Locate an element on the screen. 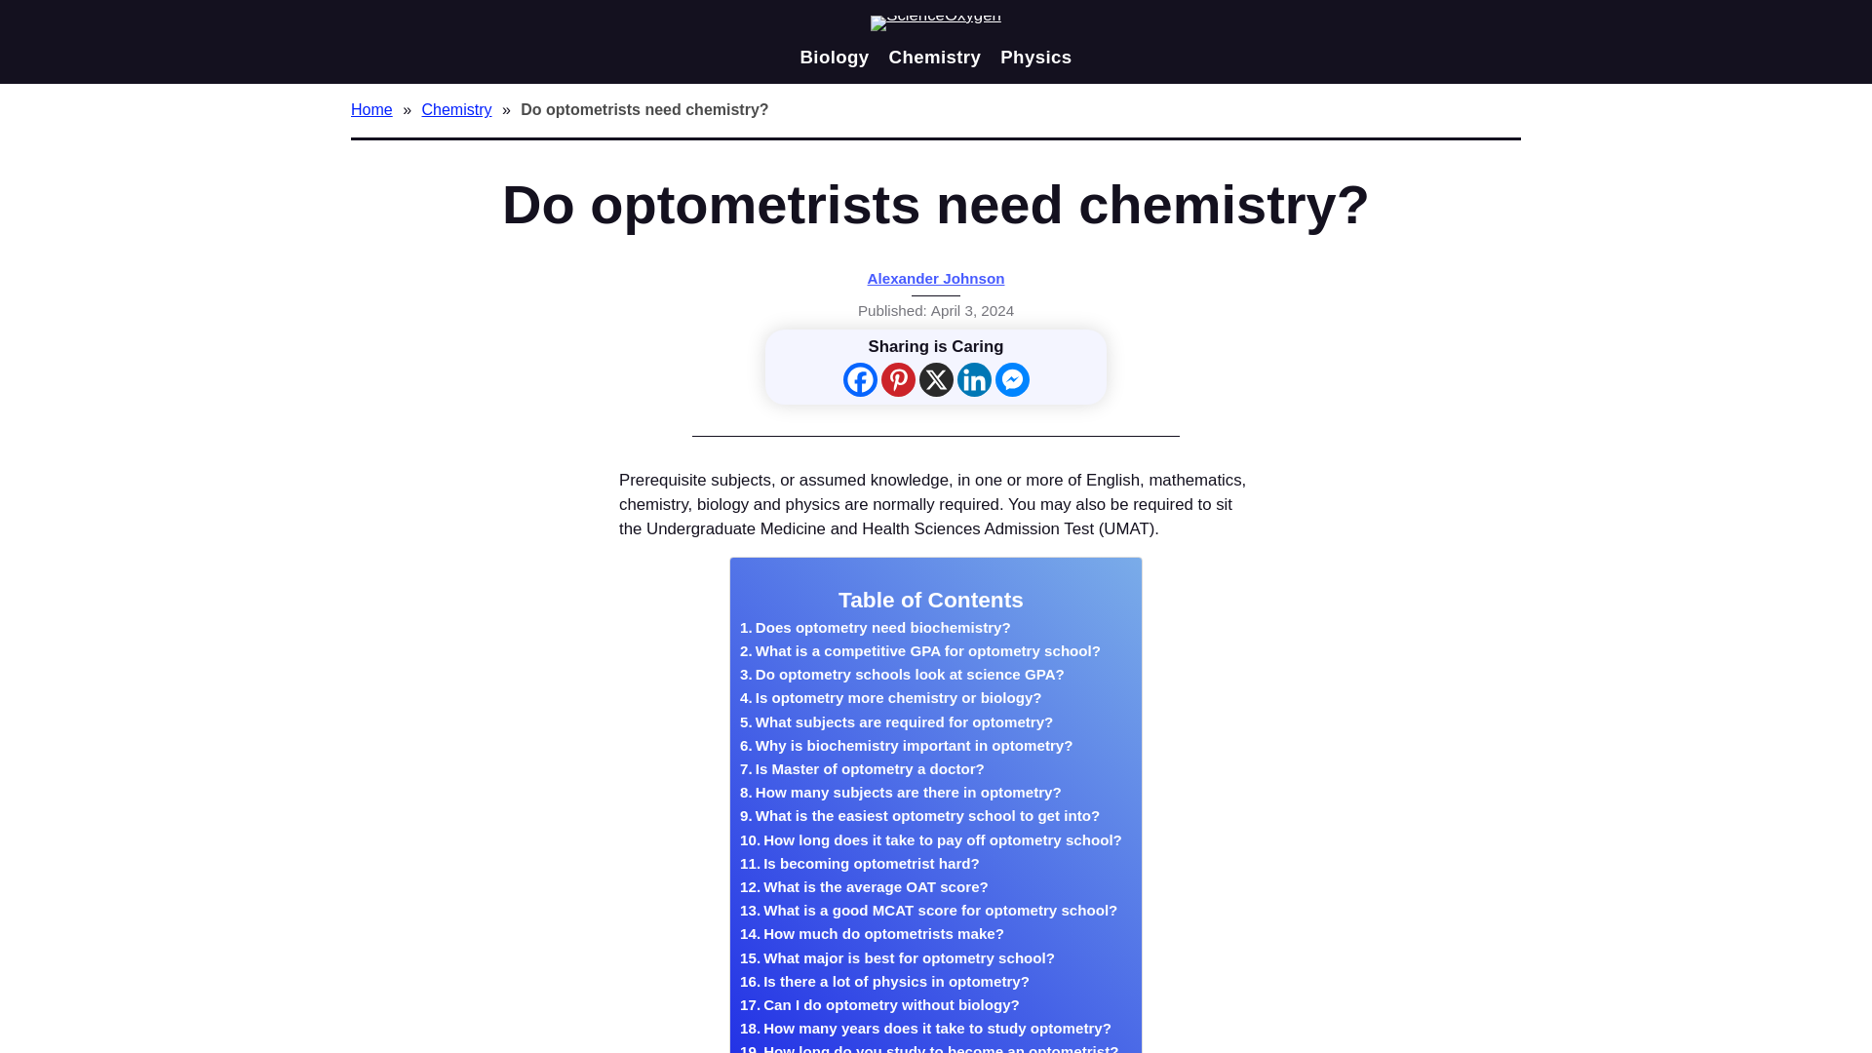 This screenshot has width=1872, height=1053. Do optometry schools look at science GPA? is located at coordinates (902, 675).